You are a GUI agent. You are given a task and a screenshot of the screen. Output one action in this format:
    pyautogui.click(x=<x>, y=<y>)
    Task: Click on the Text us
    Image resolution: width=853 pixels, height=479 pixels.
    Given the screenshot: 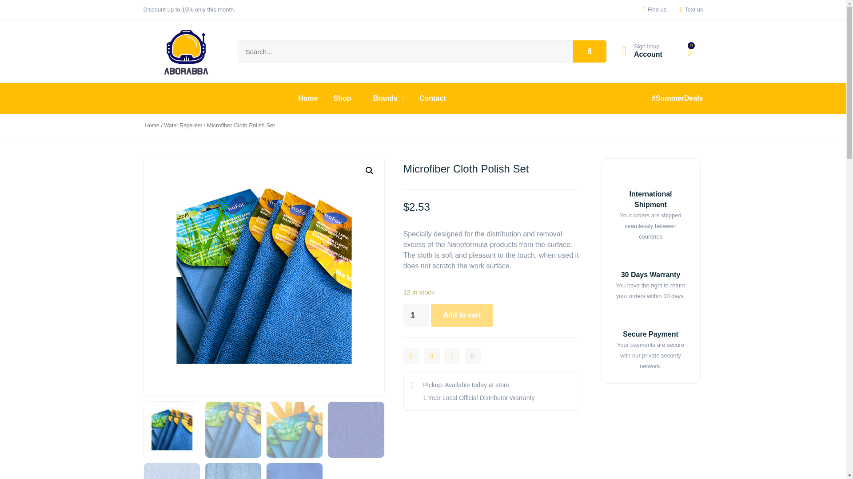 What is the action you would take?
    pyautogui.click(x=688, y=9)
    